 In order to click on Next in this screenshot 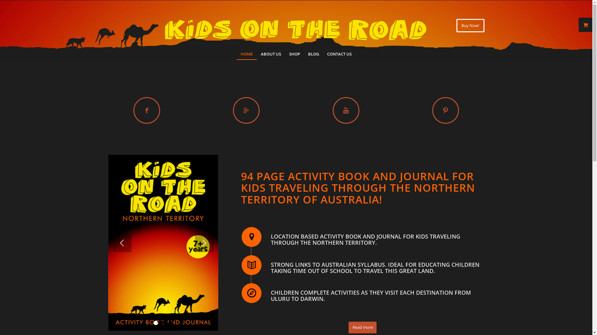, I will do `click(204, 243)`.